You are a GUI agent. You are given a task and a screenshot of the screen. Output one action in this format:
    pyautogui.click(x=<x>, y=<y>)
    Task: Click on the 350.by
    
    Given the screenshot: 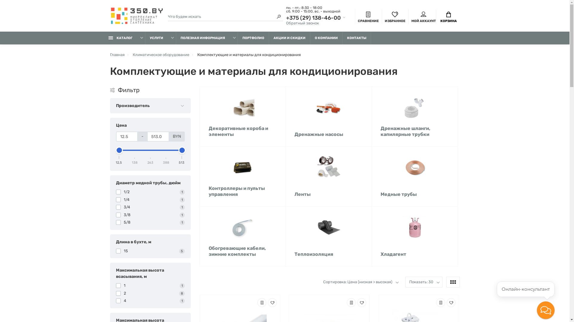 What is the action you would take?
    pyautogui.click(x=136, y=16)
    